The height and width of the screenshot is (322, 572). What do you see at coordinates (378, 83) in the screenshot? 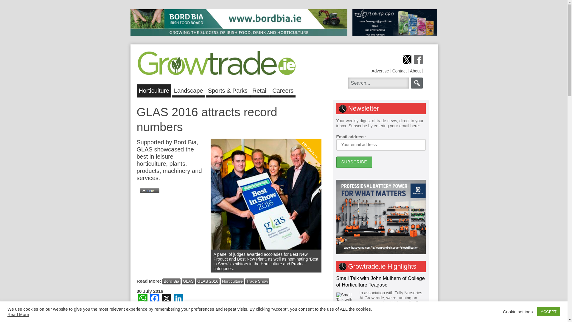
I see `Search...` at bounding box center [378, 83].